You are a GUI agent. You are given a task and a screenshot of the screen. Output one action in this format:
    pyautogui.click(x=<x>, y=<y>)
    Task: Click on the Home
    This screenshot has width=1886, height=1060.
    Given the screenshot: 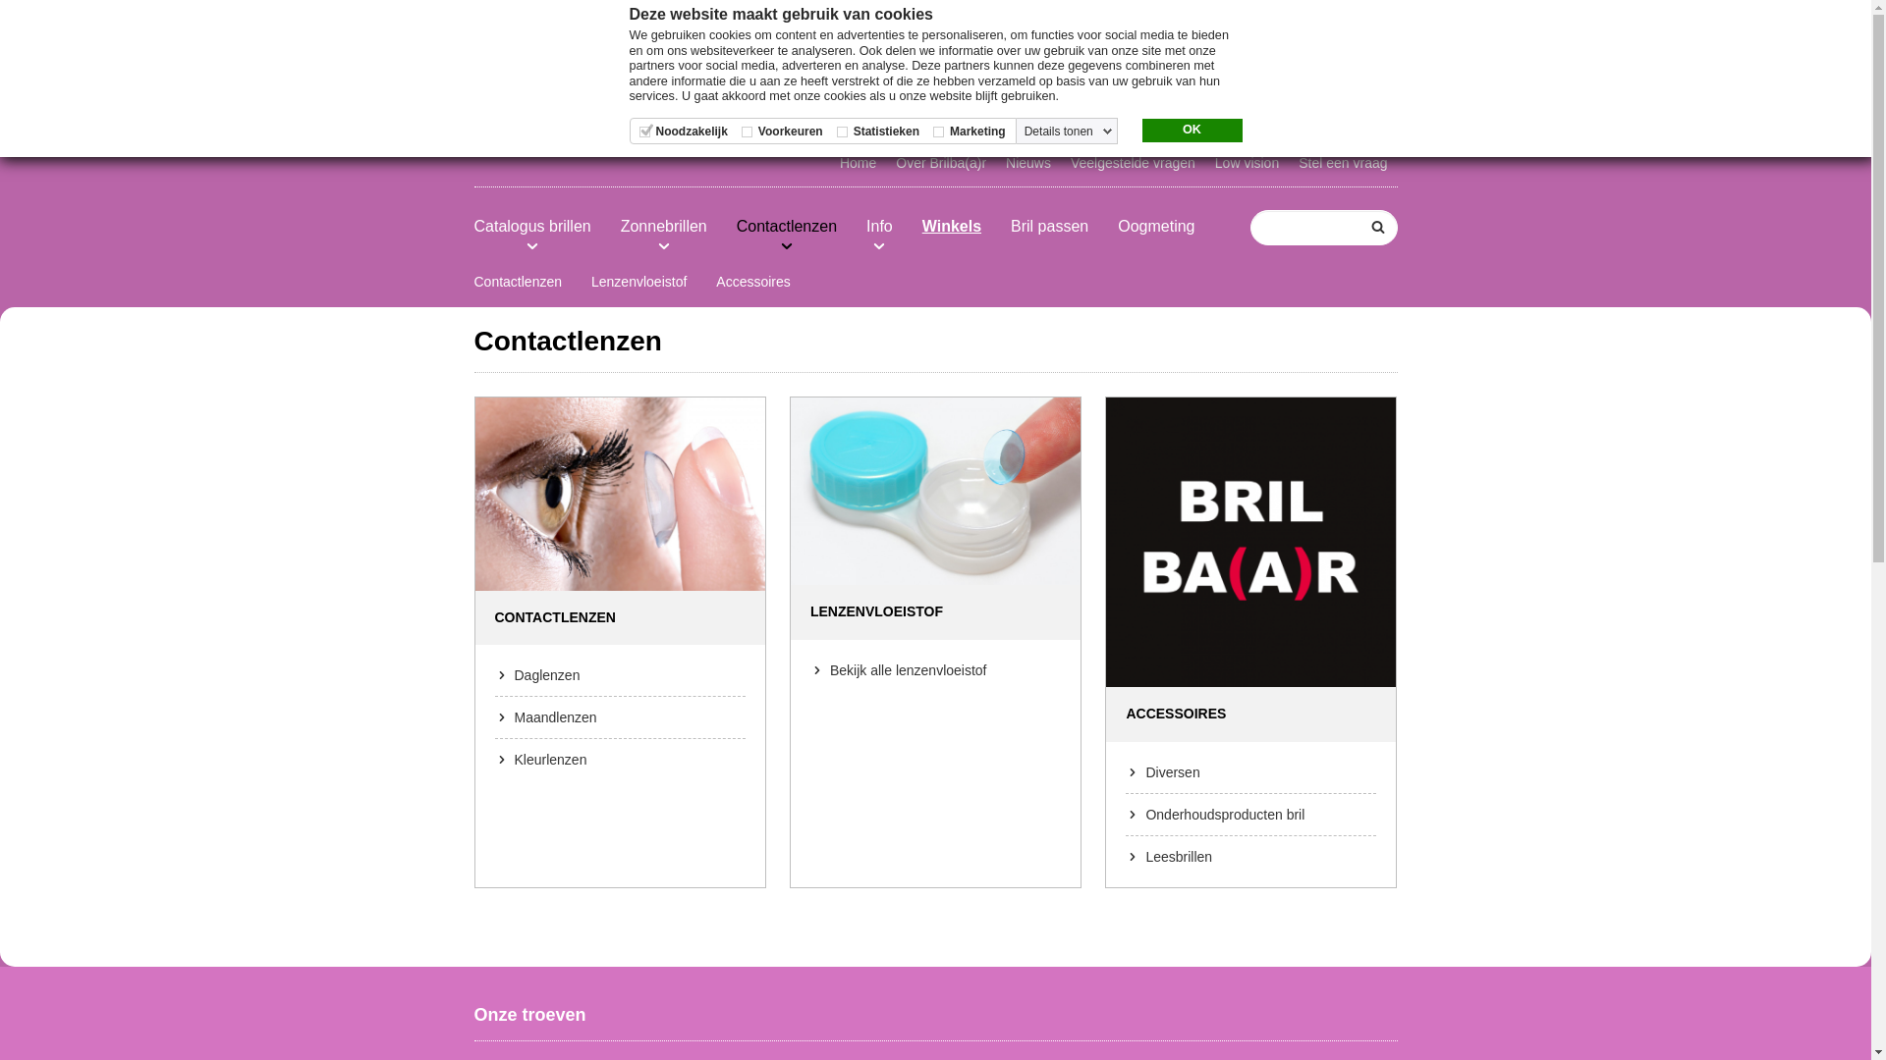 What is the action you would take?
    pyautogui.click(x=859, y=163)
    